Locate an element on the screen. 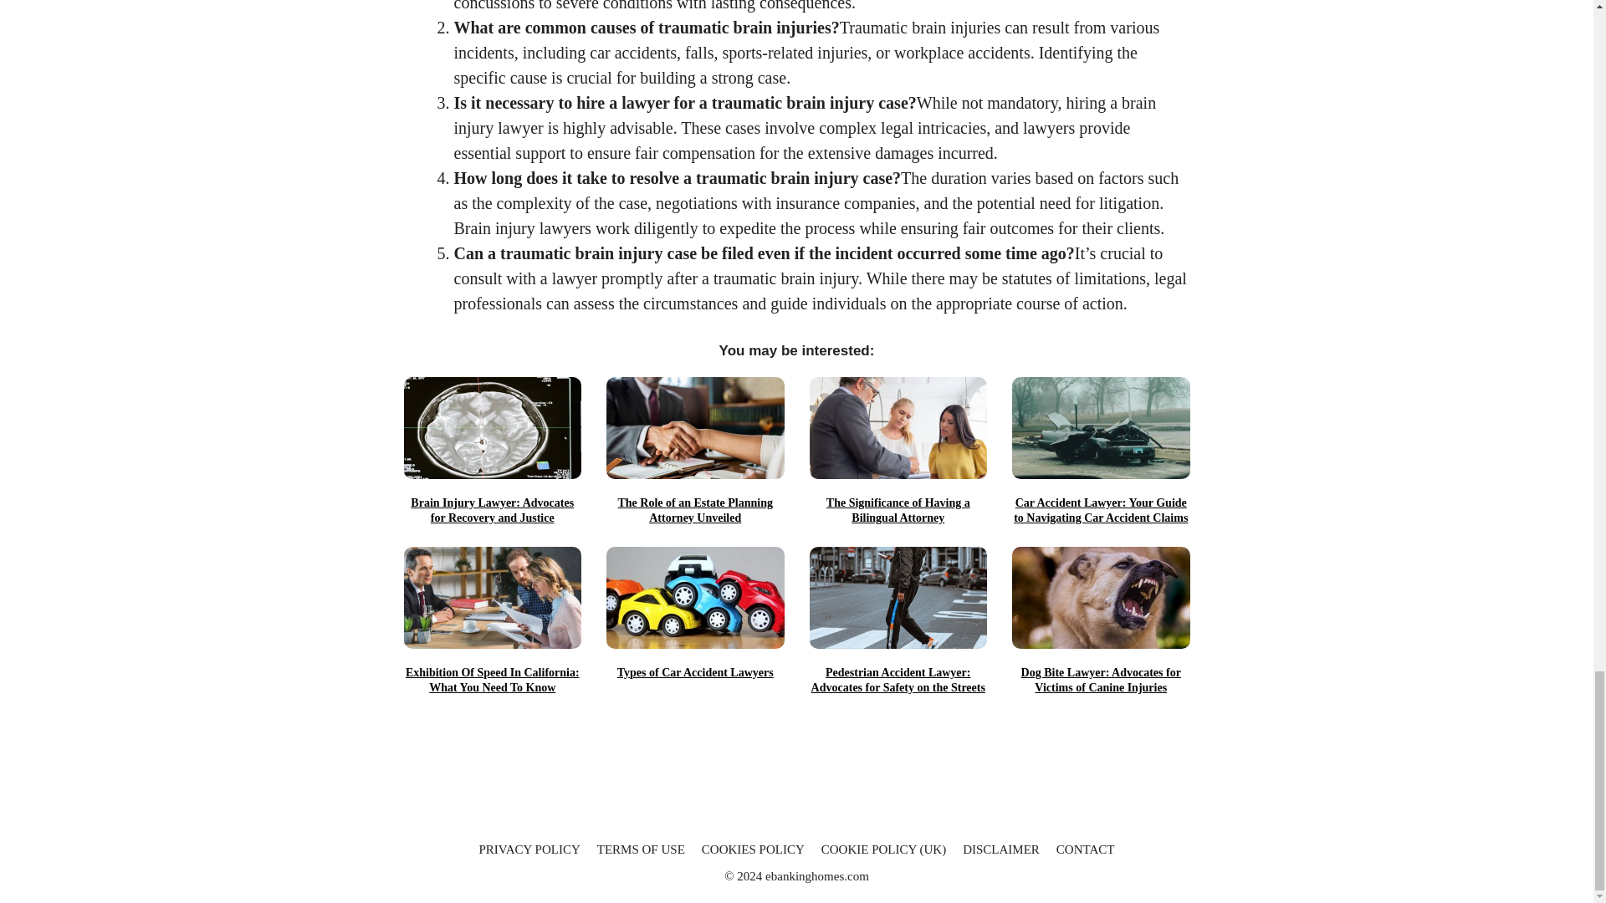  Dog Bite Lawyer: Advocates for Victims of Canine Injuries is located at coordinates (1101, 680).